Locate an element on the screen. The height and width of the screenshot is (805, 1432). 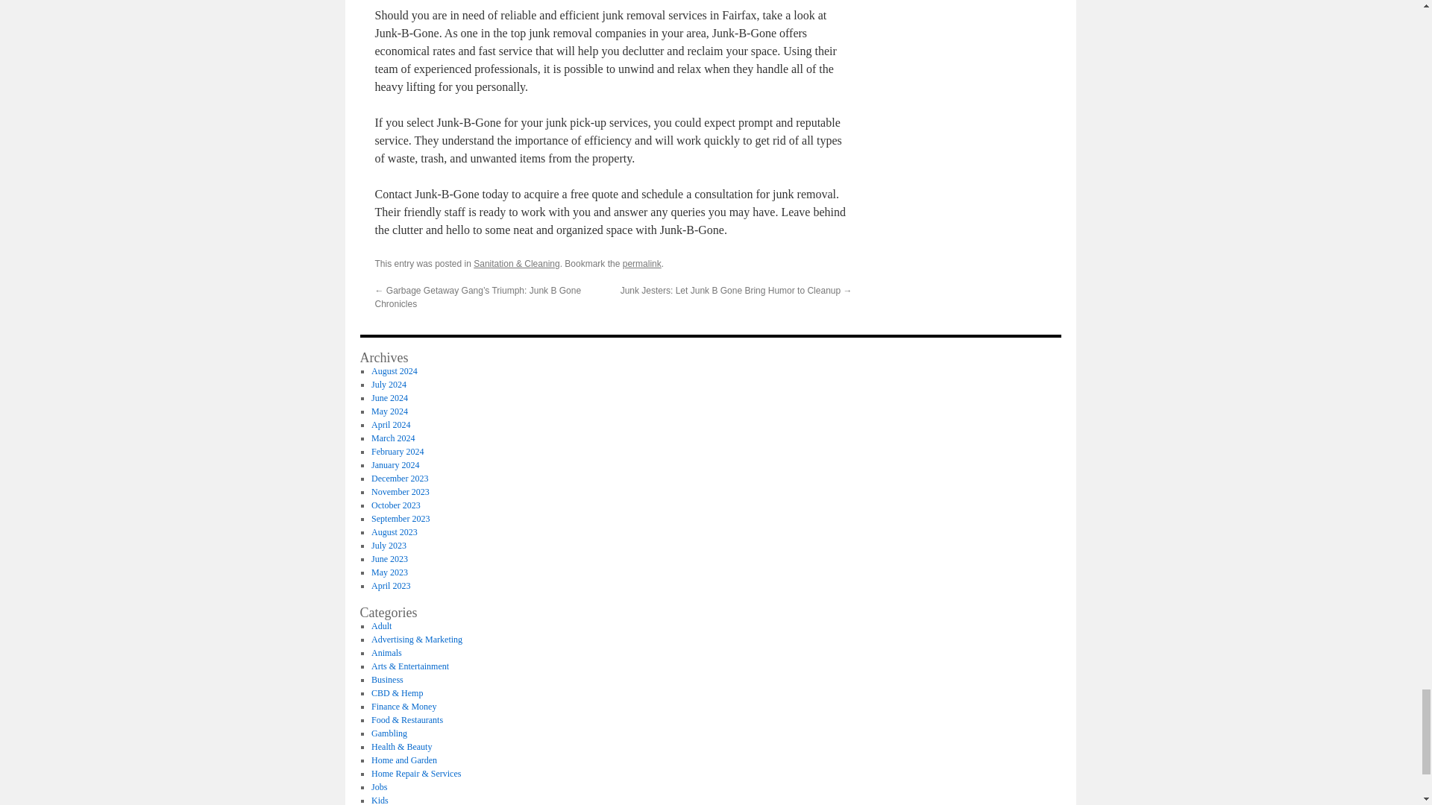
Animals is located at coordinates (386, 653).